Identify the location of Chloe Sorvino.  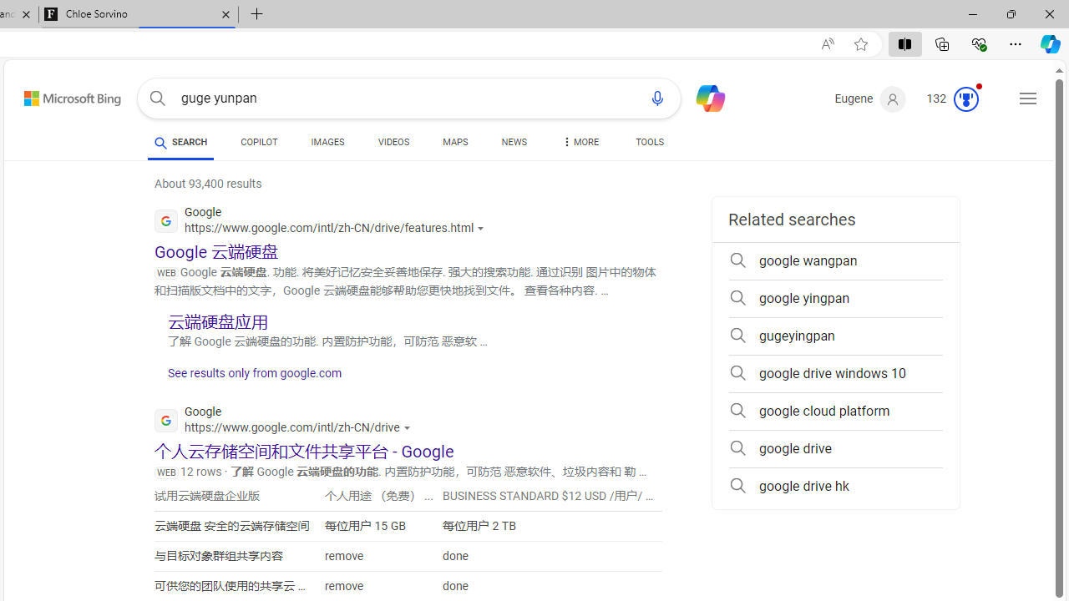
(139, 15).